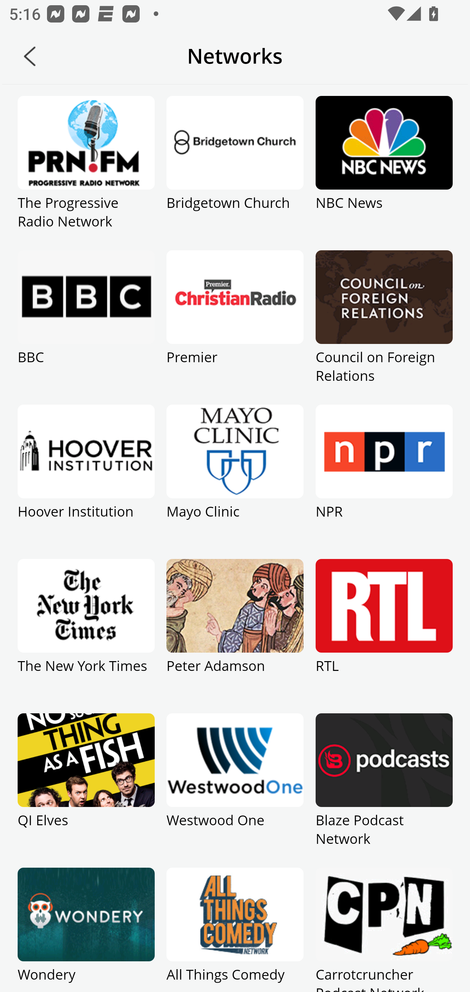 The width and height of the screenshot is (470, 992). Describe the element at coordinates (30, 56) in the screenshot. I see `Back` at that location.